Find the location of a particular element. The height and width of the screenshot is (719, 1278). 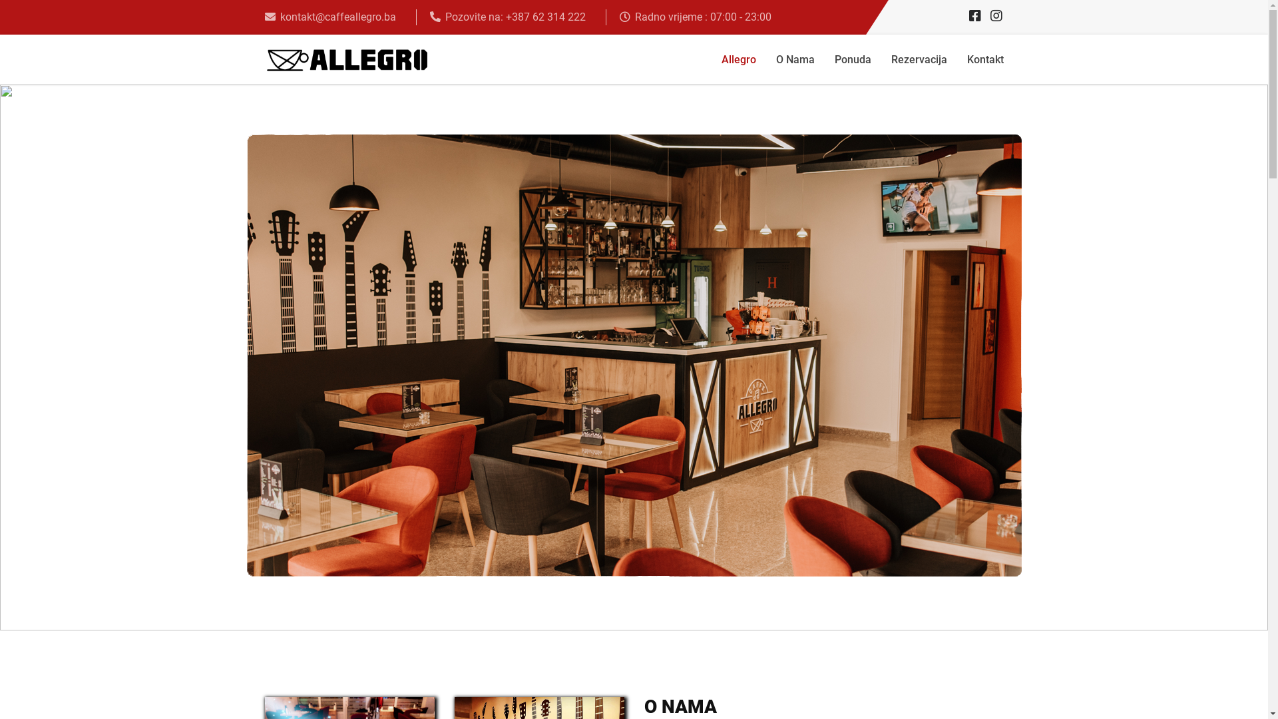

Allegro is located at coordinates (738, 60).